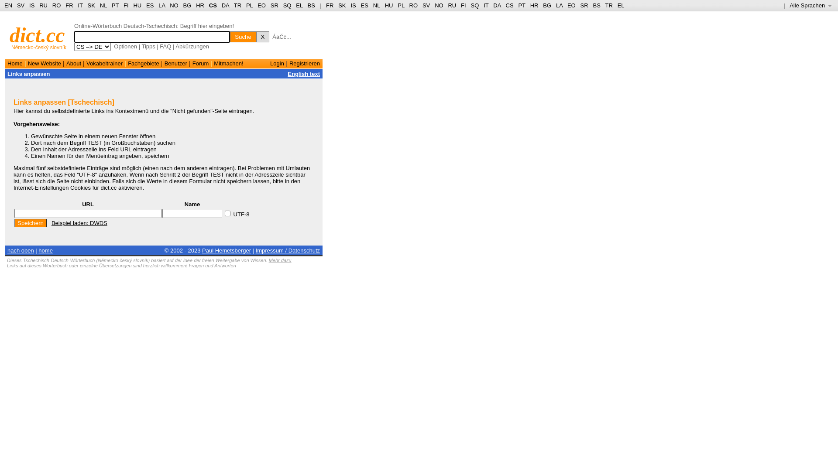 This screenshot has height=471, width=838. Describe the element at coordinates (137, 5) in the screenshot. I see `HU` at that location.